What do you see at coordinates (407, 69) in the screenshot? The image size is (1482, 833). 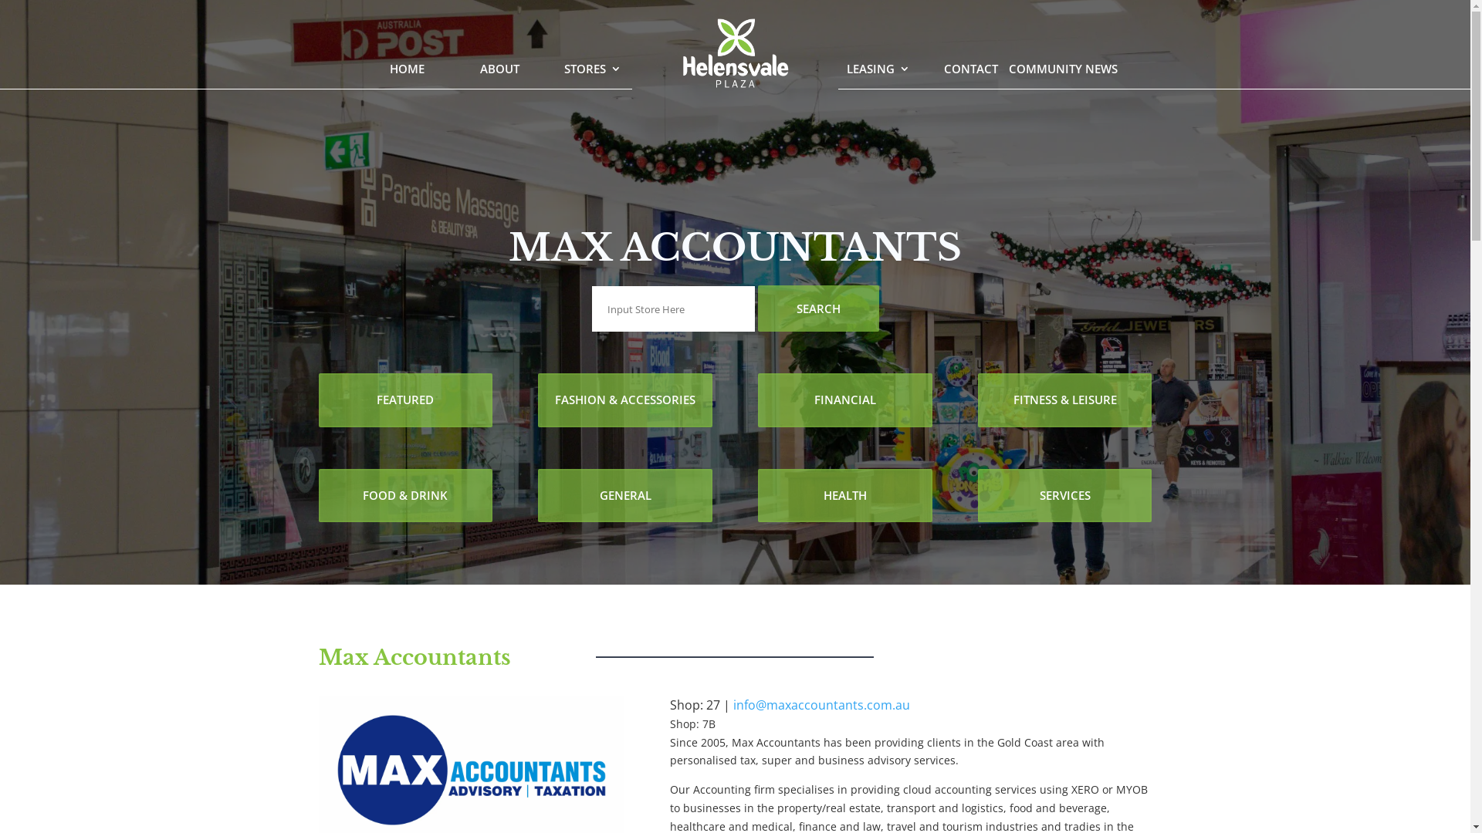 I see `HOME` at bounding box center [407, 69].